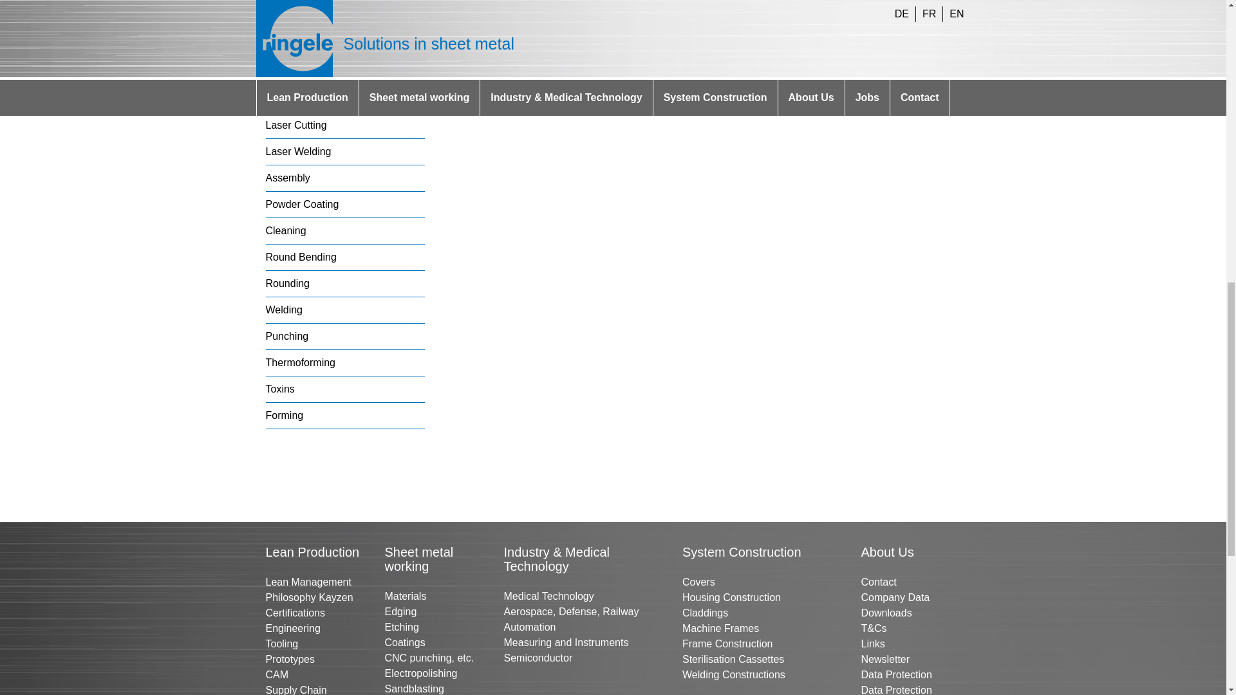  Describe the element at coordinates (300, 363) in the screenshot. I see `Thermoforming` at that location.